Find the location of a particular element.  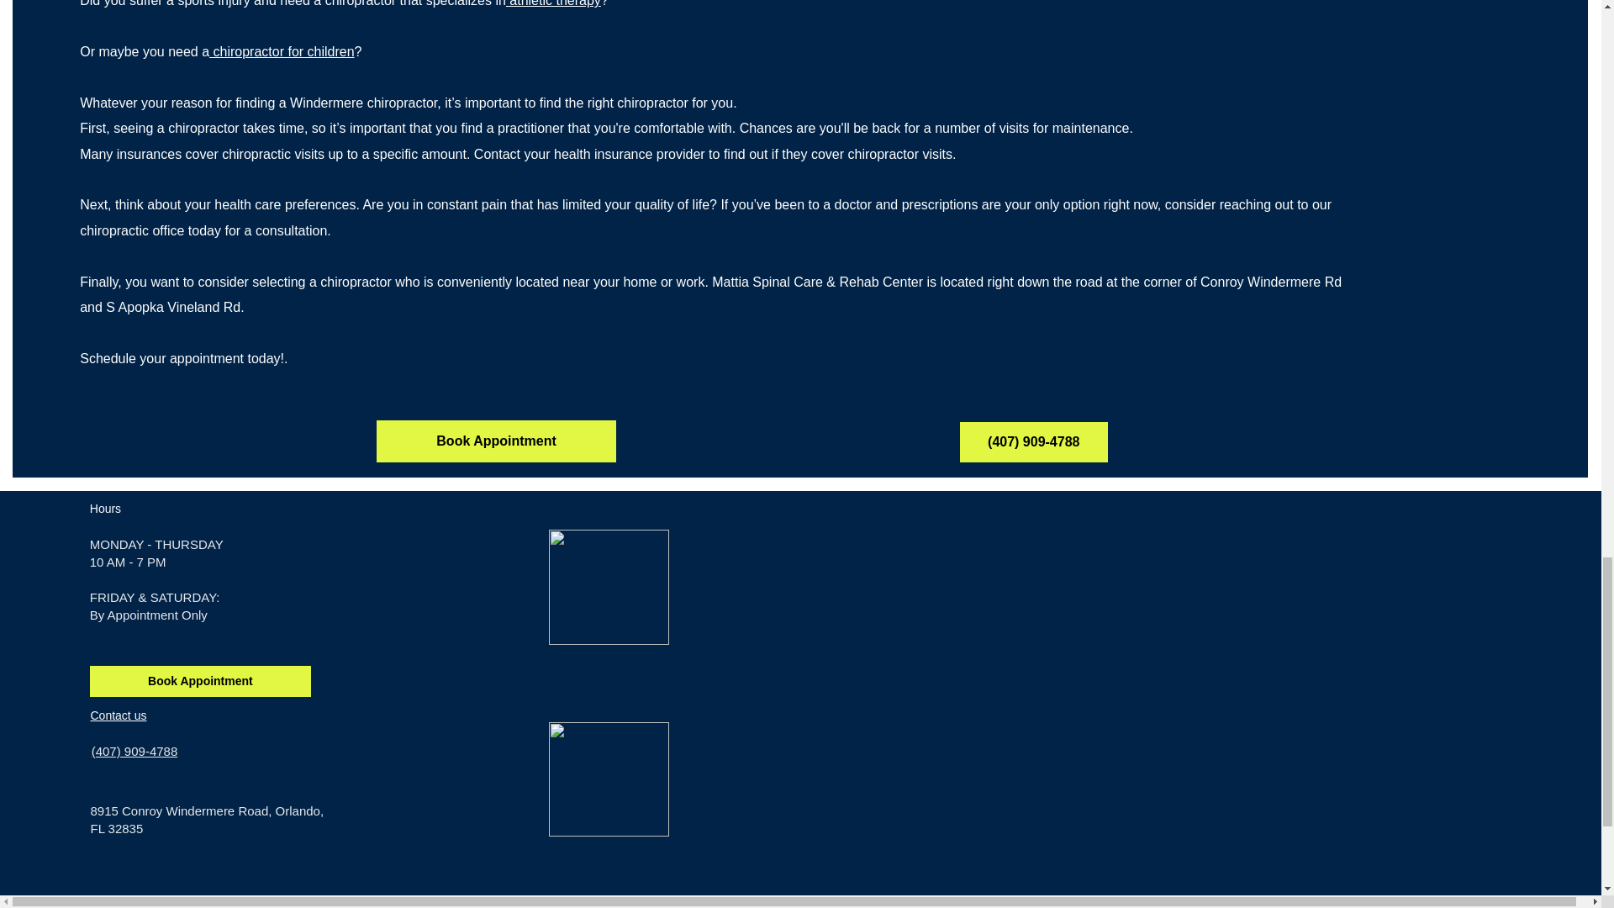

athletic therapy is located at coordinates (553, 3).